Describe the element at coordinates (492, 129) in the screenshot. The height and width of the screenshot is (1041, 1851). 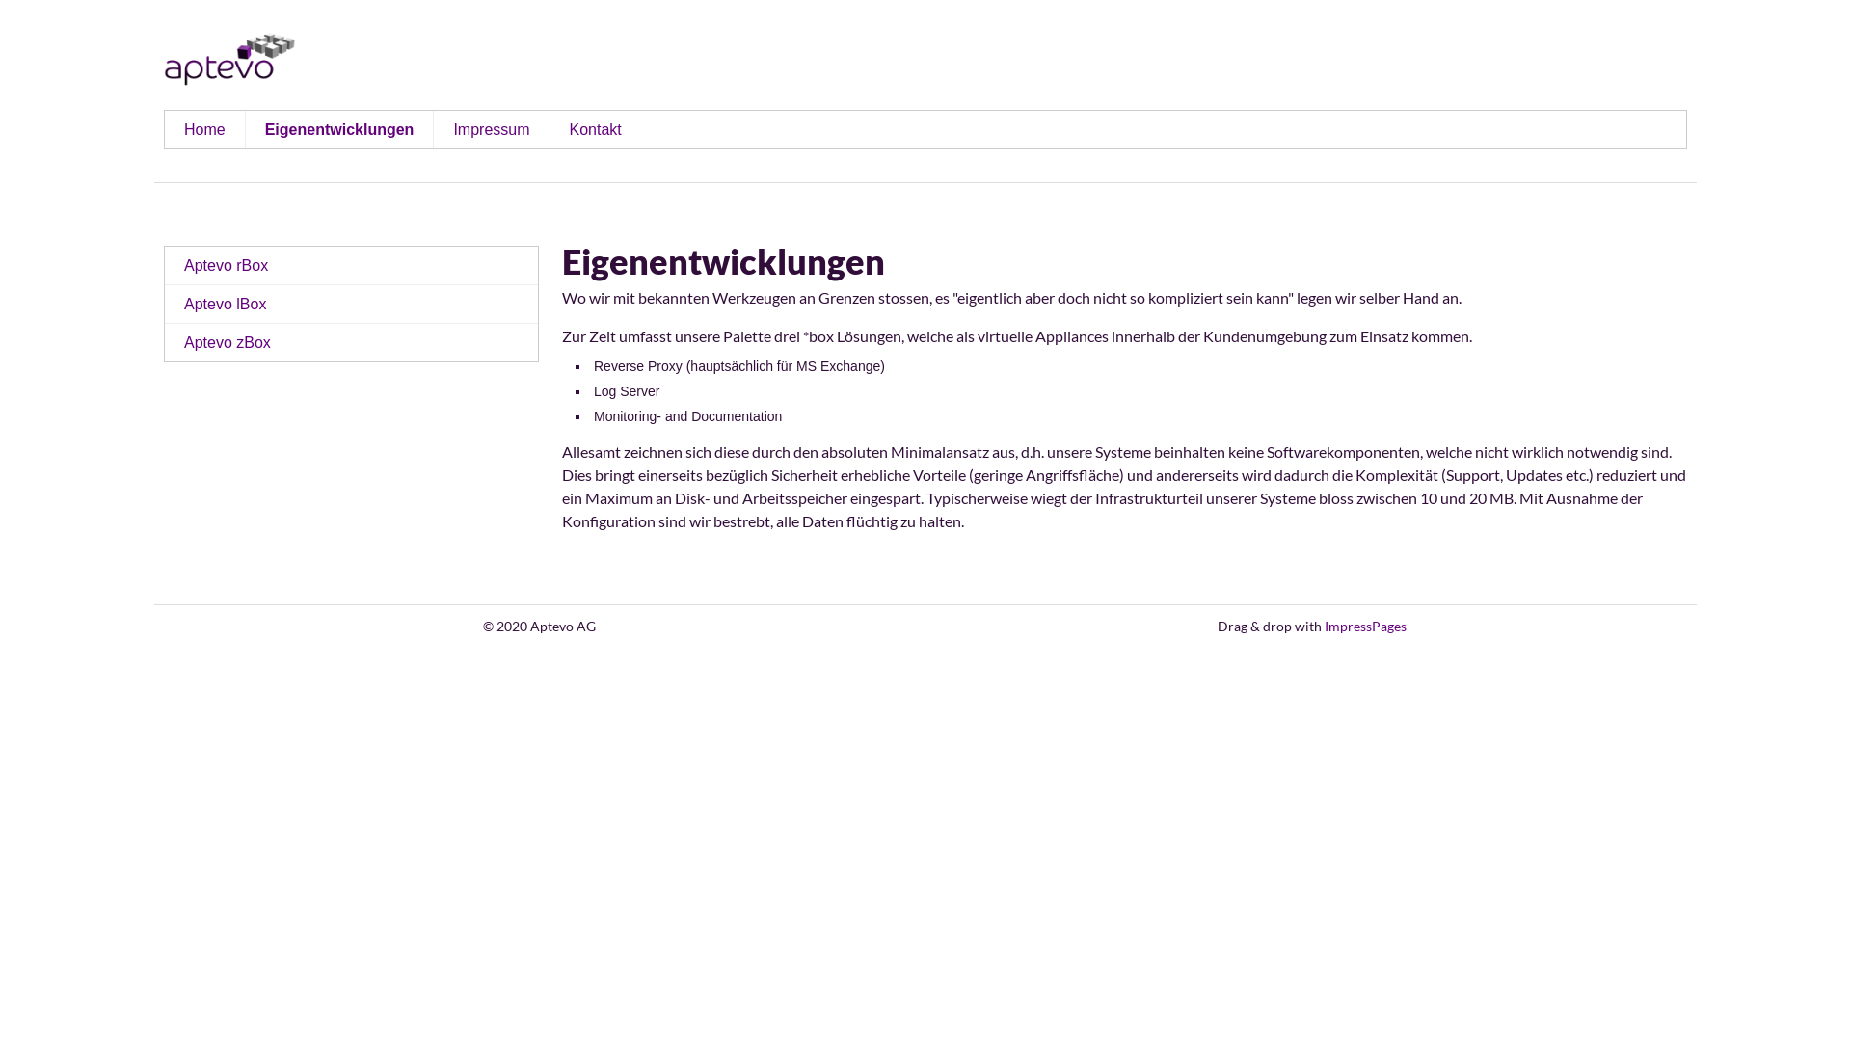
I see `Impressum` at that location.